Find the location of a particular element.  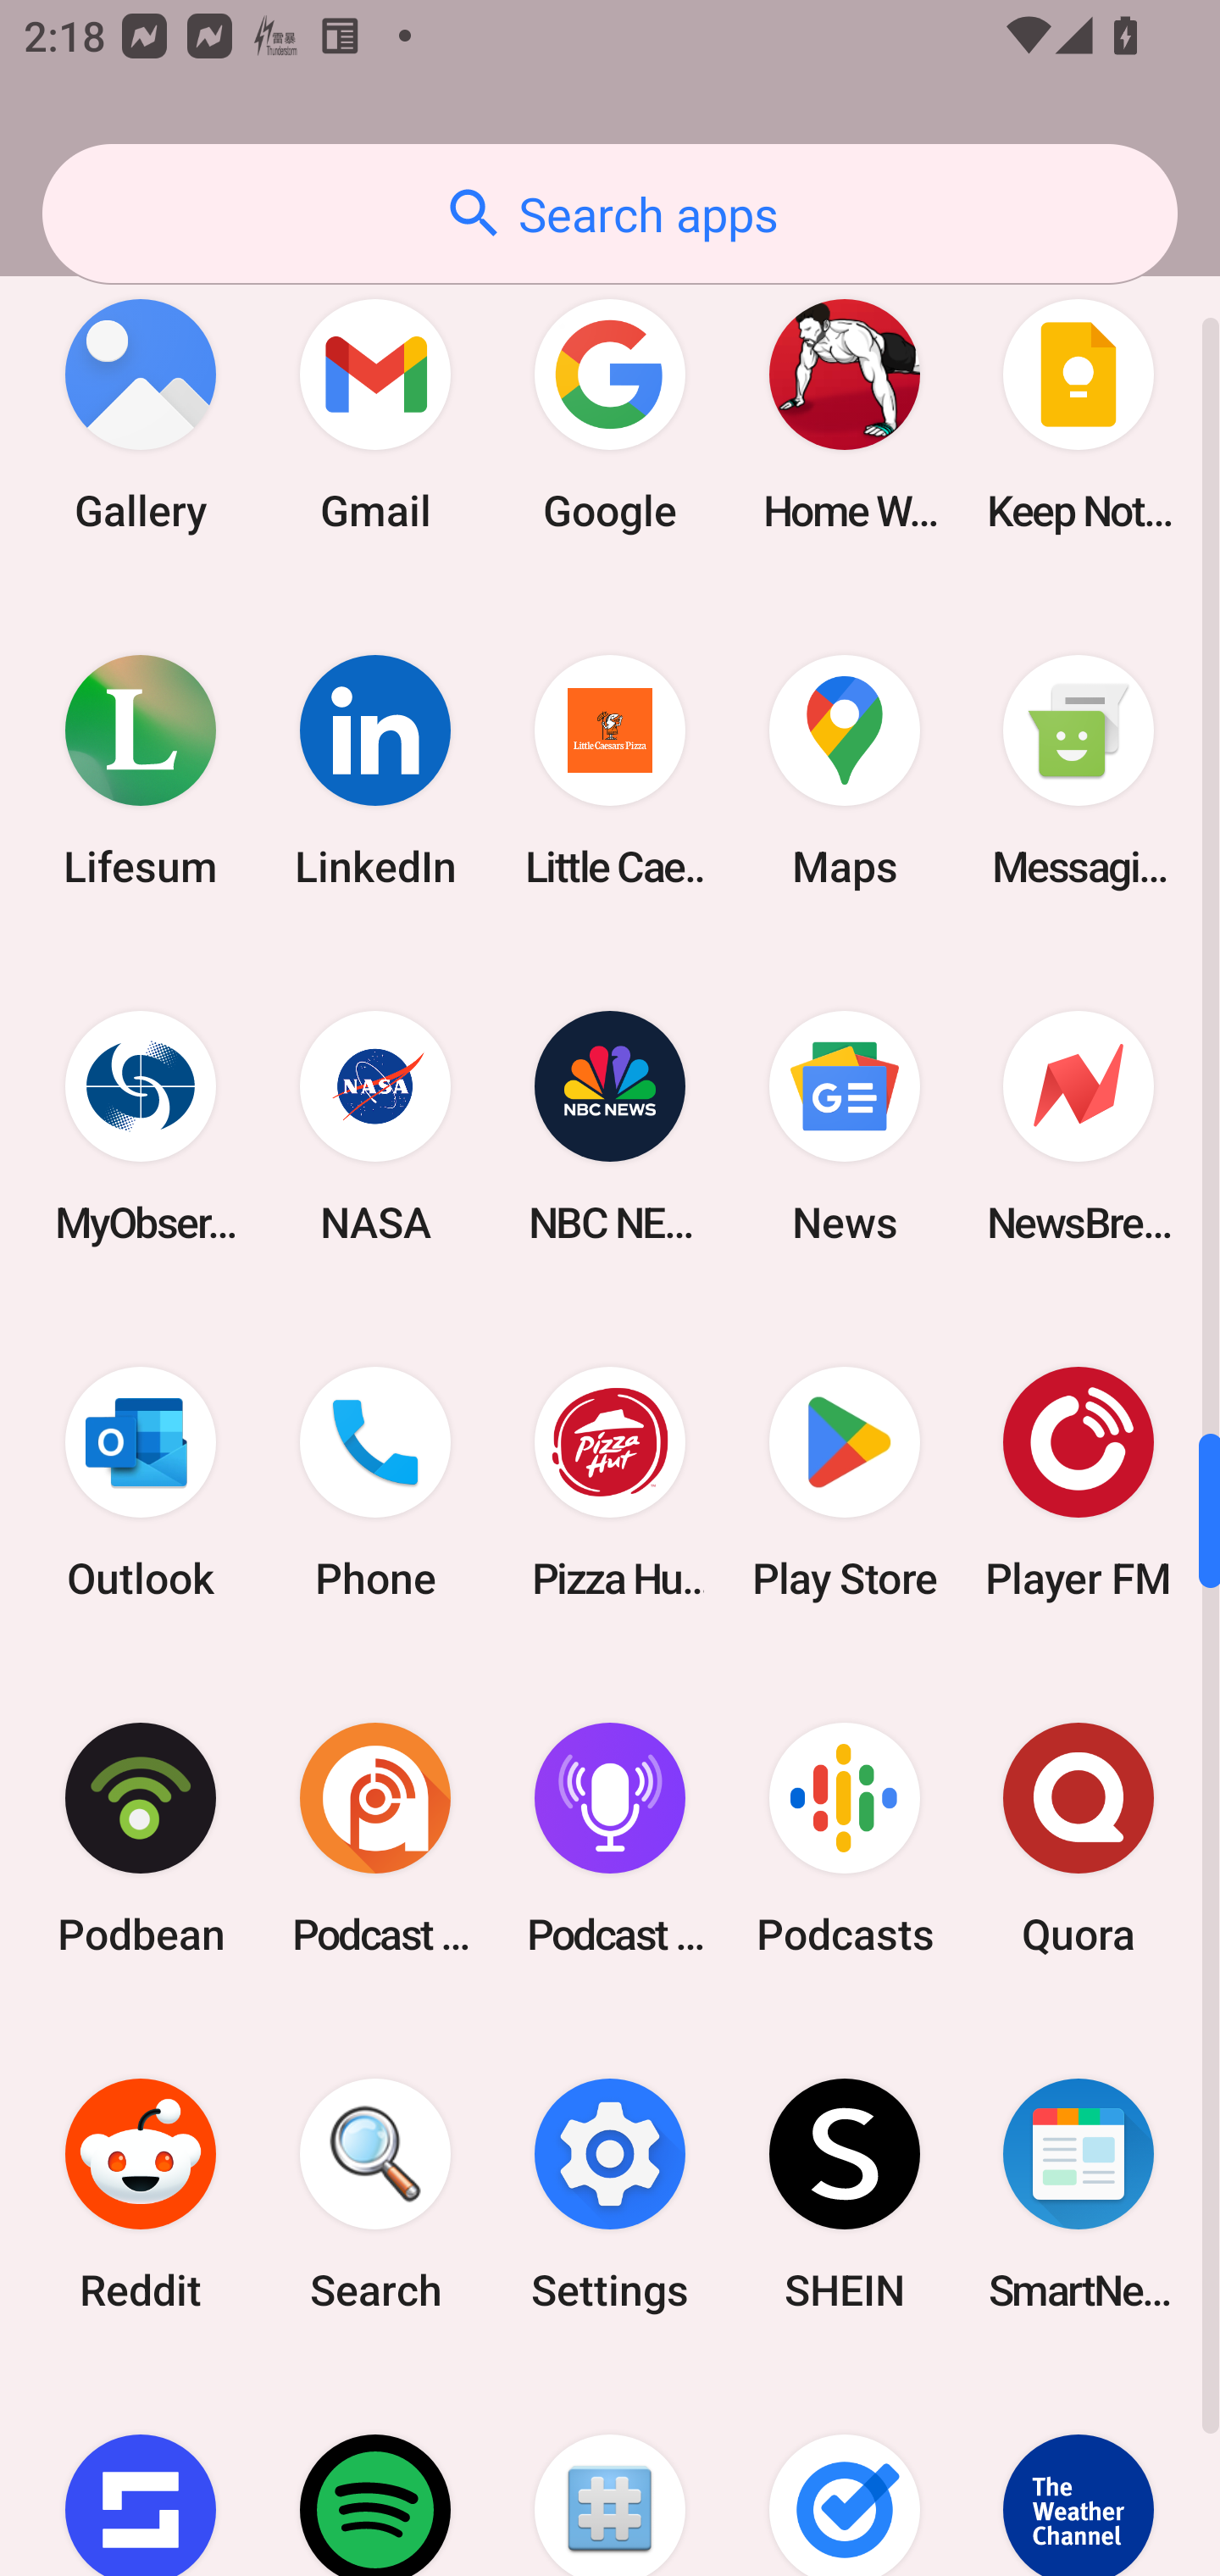

Outlook is located at coordinates (141, 1483).